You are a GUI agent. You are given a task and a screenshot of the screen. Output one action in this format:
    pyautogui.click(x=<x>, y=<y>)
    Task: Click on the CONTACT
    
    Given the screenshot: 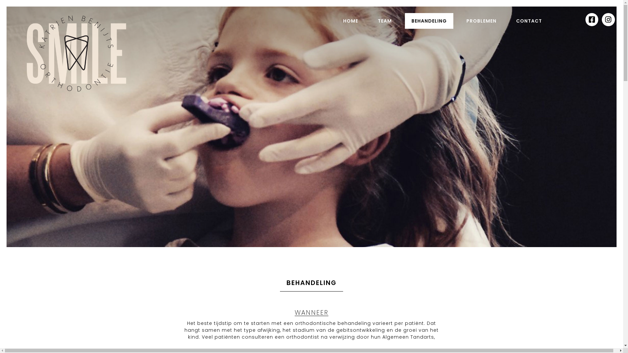 What is the action you would take?
    pyautogui.click(x=529, y=21)
    